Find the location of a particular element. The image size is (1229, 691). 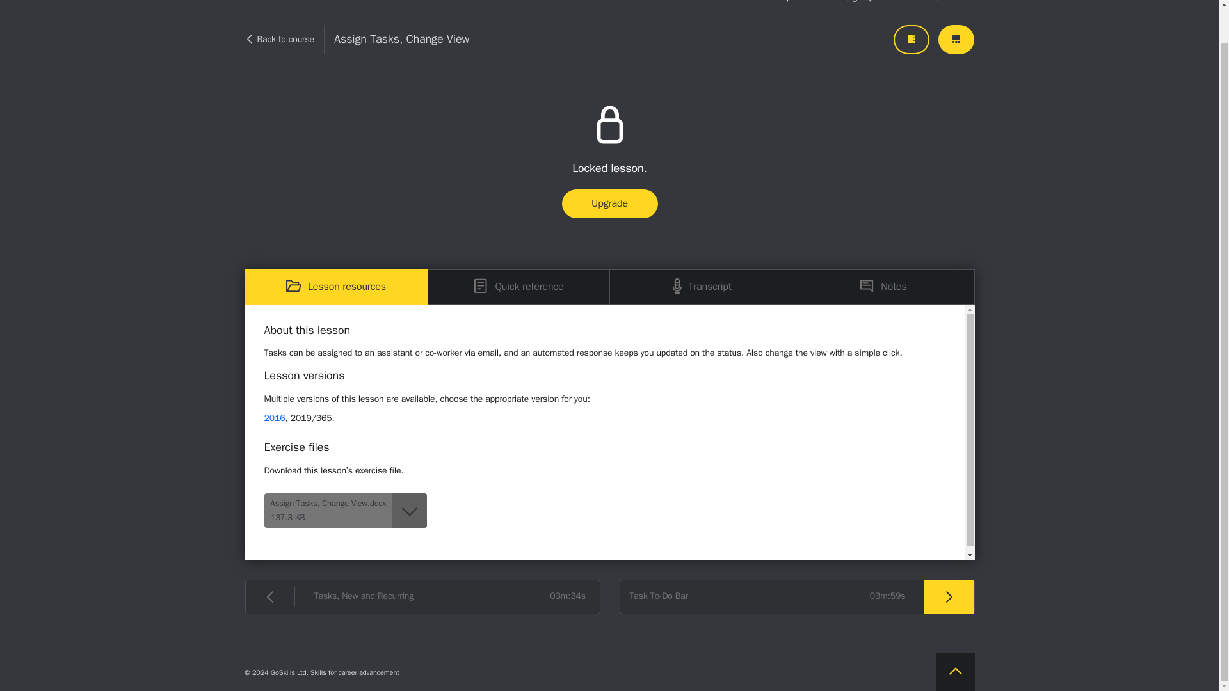

Quick reference is located at coordinates (518, 287).